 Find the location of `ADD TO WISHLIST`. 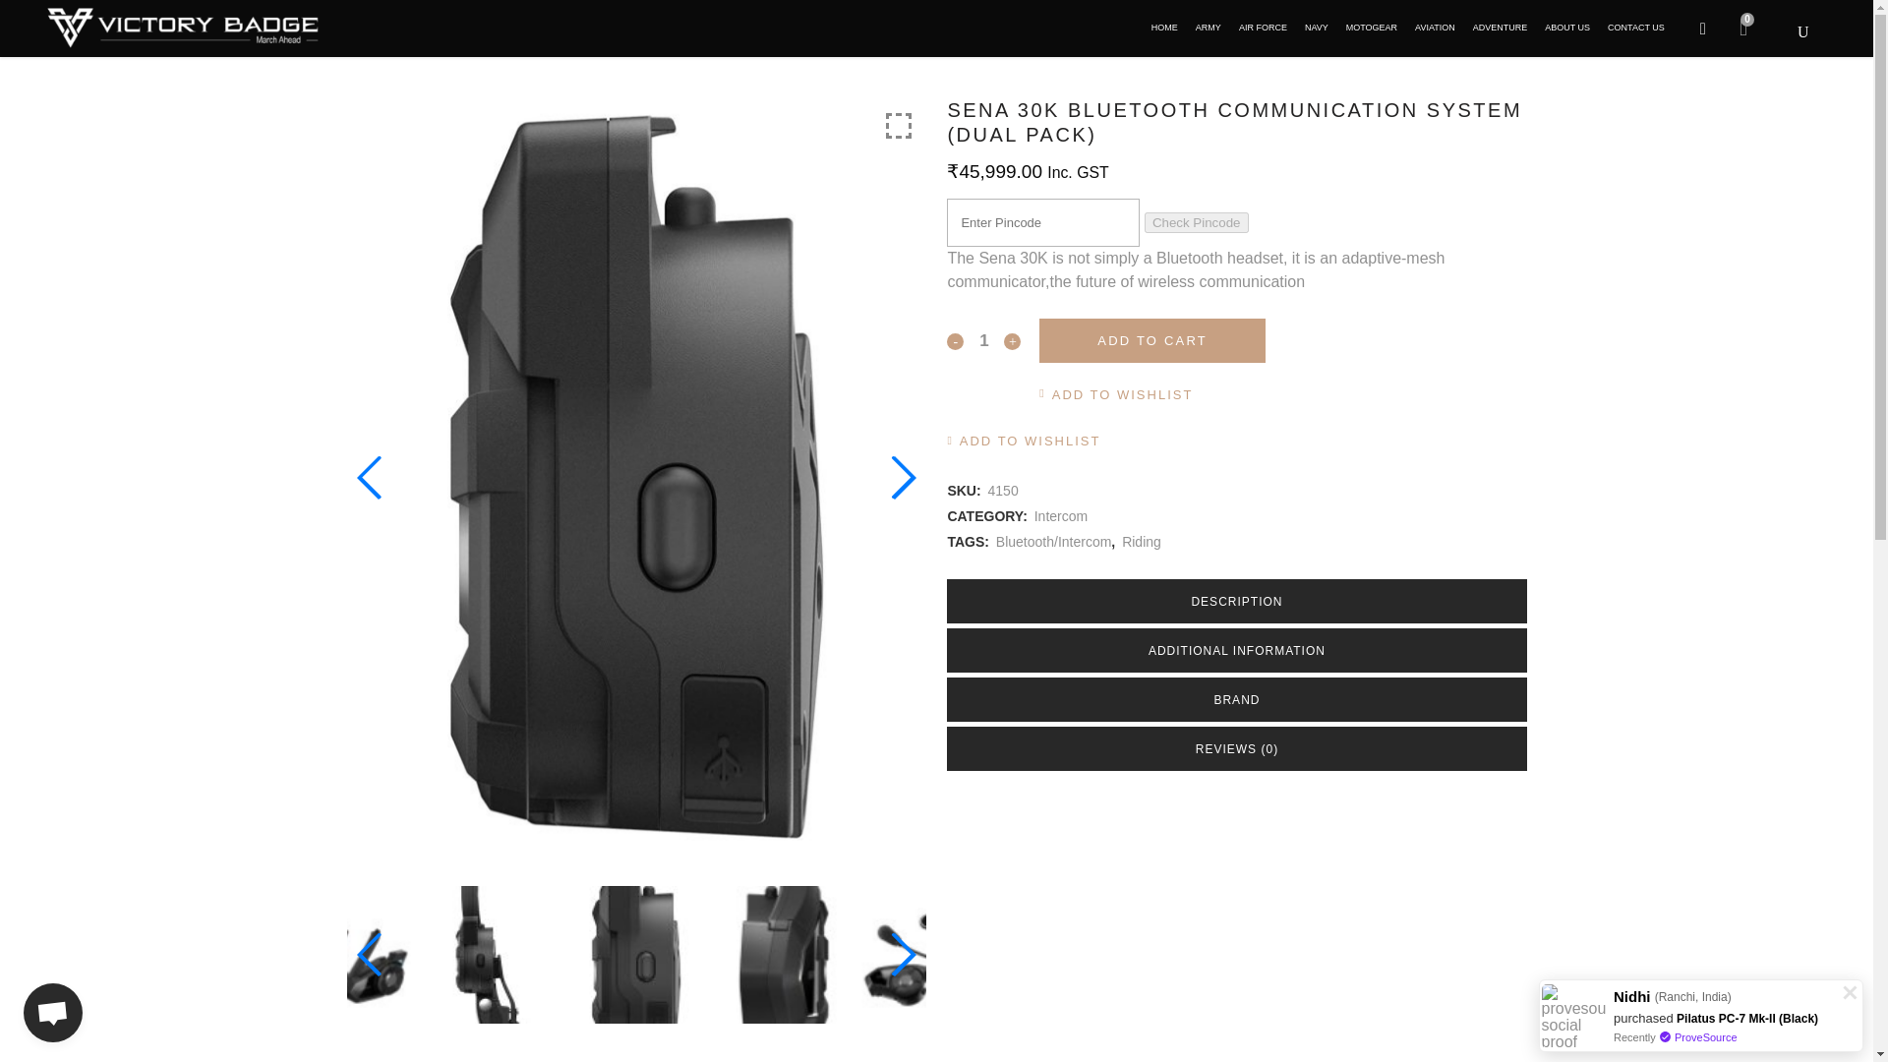

ADD TO WISHLIST is located at coordinates (1024, 442).